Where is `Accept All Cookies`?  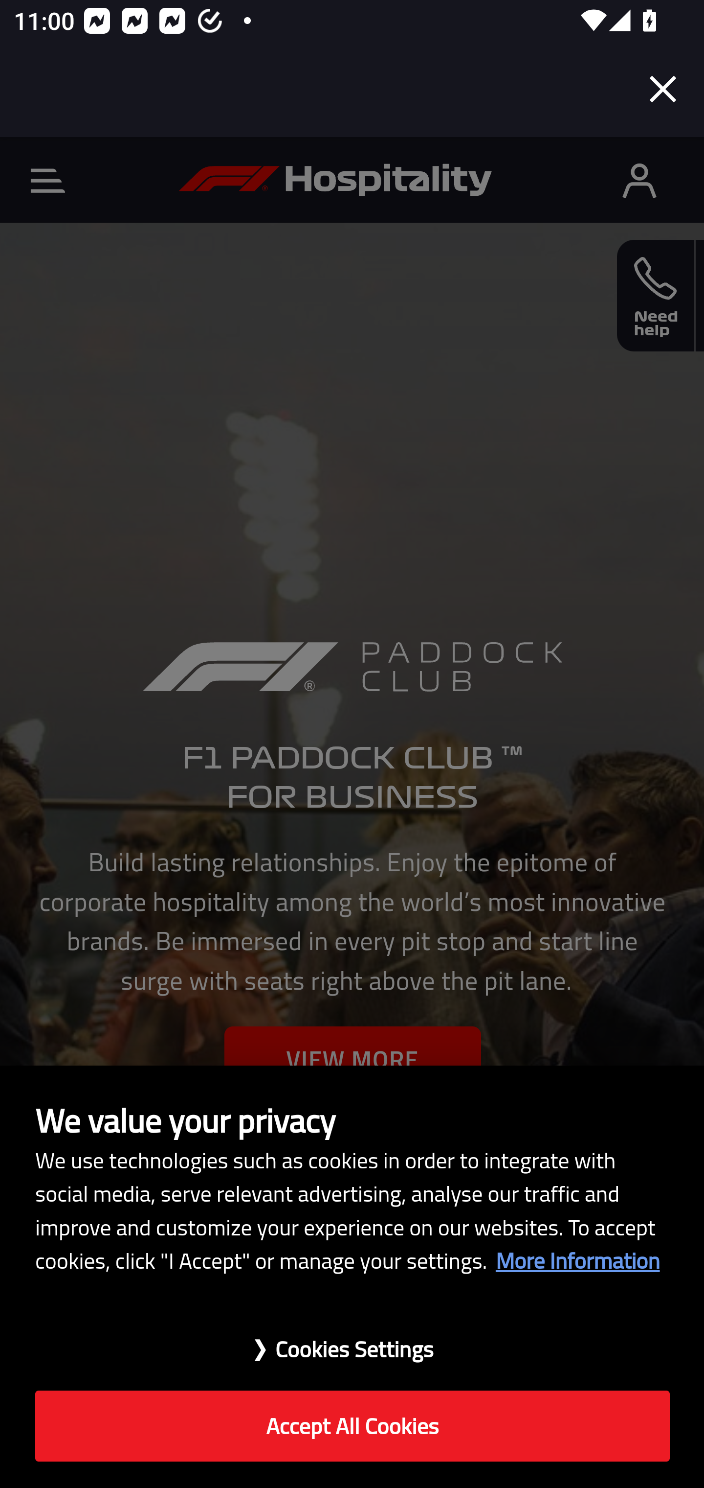 Accept All Cookies is located at coordinates (352, 1426).